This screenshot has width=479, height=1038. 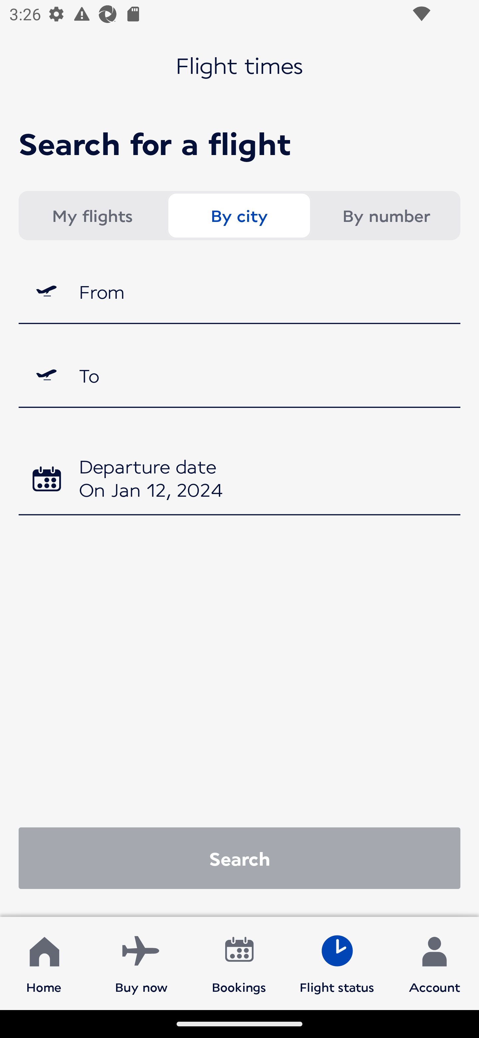 I want to click on Home, so click(x=44, y=963).